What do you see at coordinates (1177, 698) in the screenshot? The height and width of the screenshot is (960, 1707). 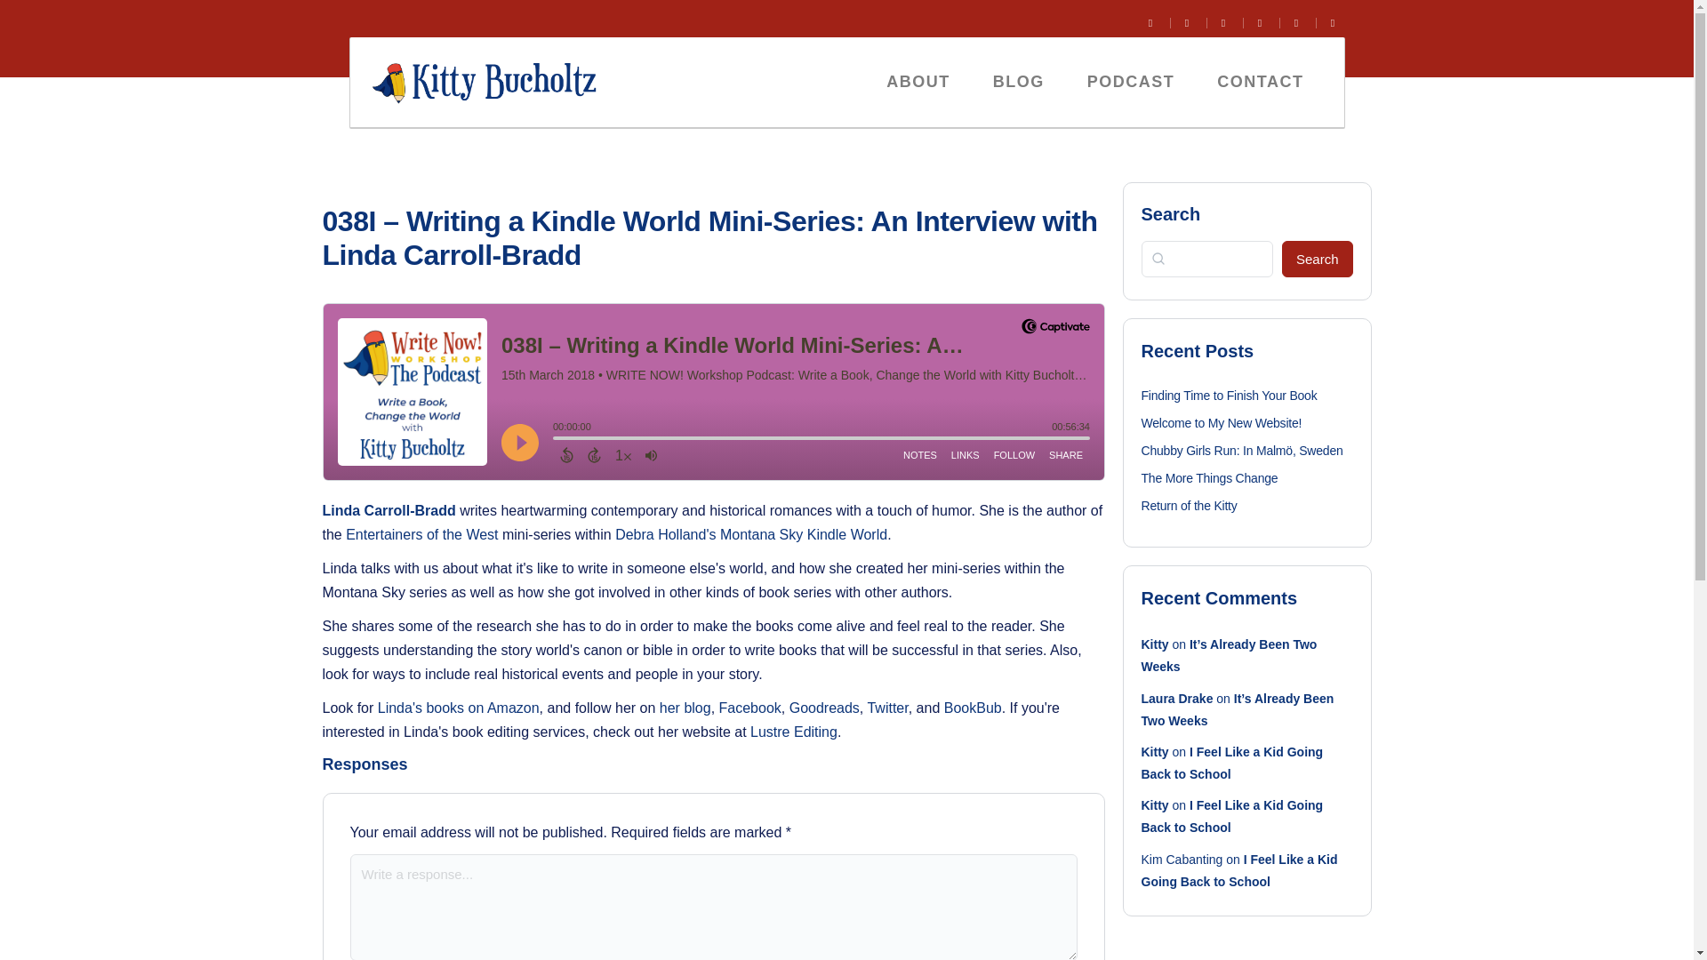 I see `Laura Drake` at bounding box center [1177, 698].